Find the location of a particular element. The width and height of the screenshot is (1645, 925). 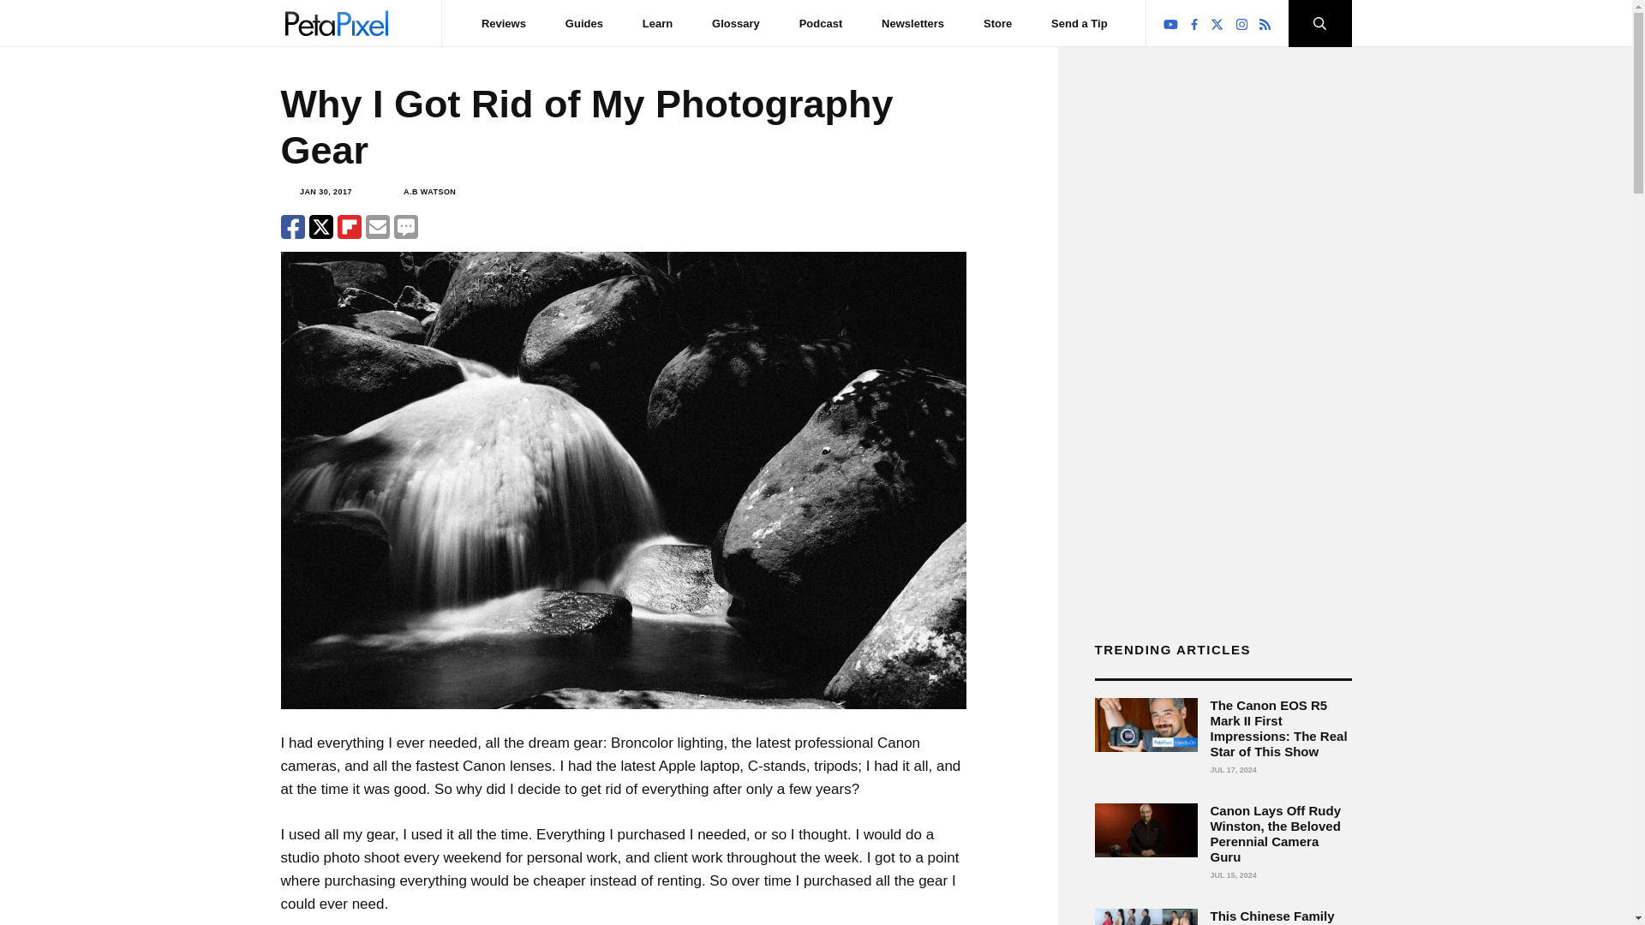

Newsletters is located at coordinates (913, 23).